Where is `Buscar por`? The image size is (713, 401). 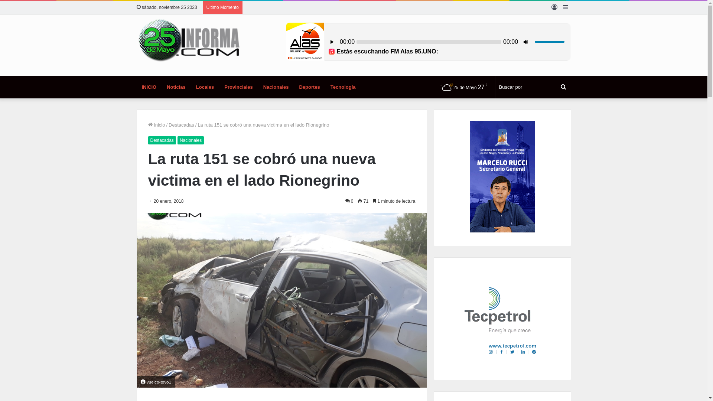
Buscar por is located at coordinates (563, 87).